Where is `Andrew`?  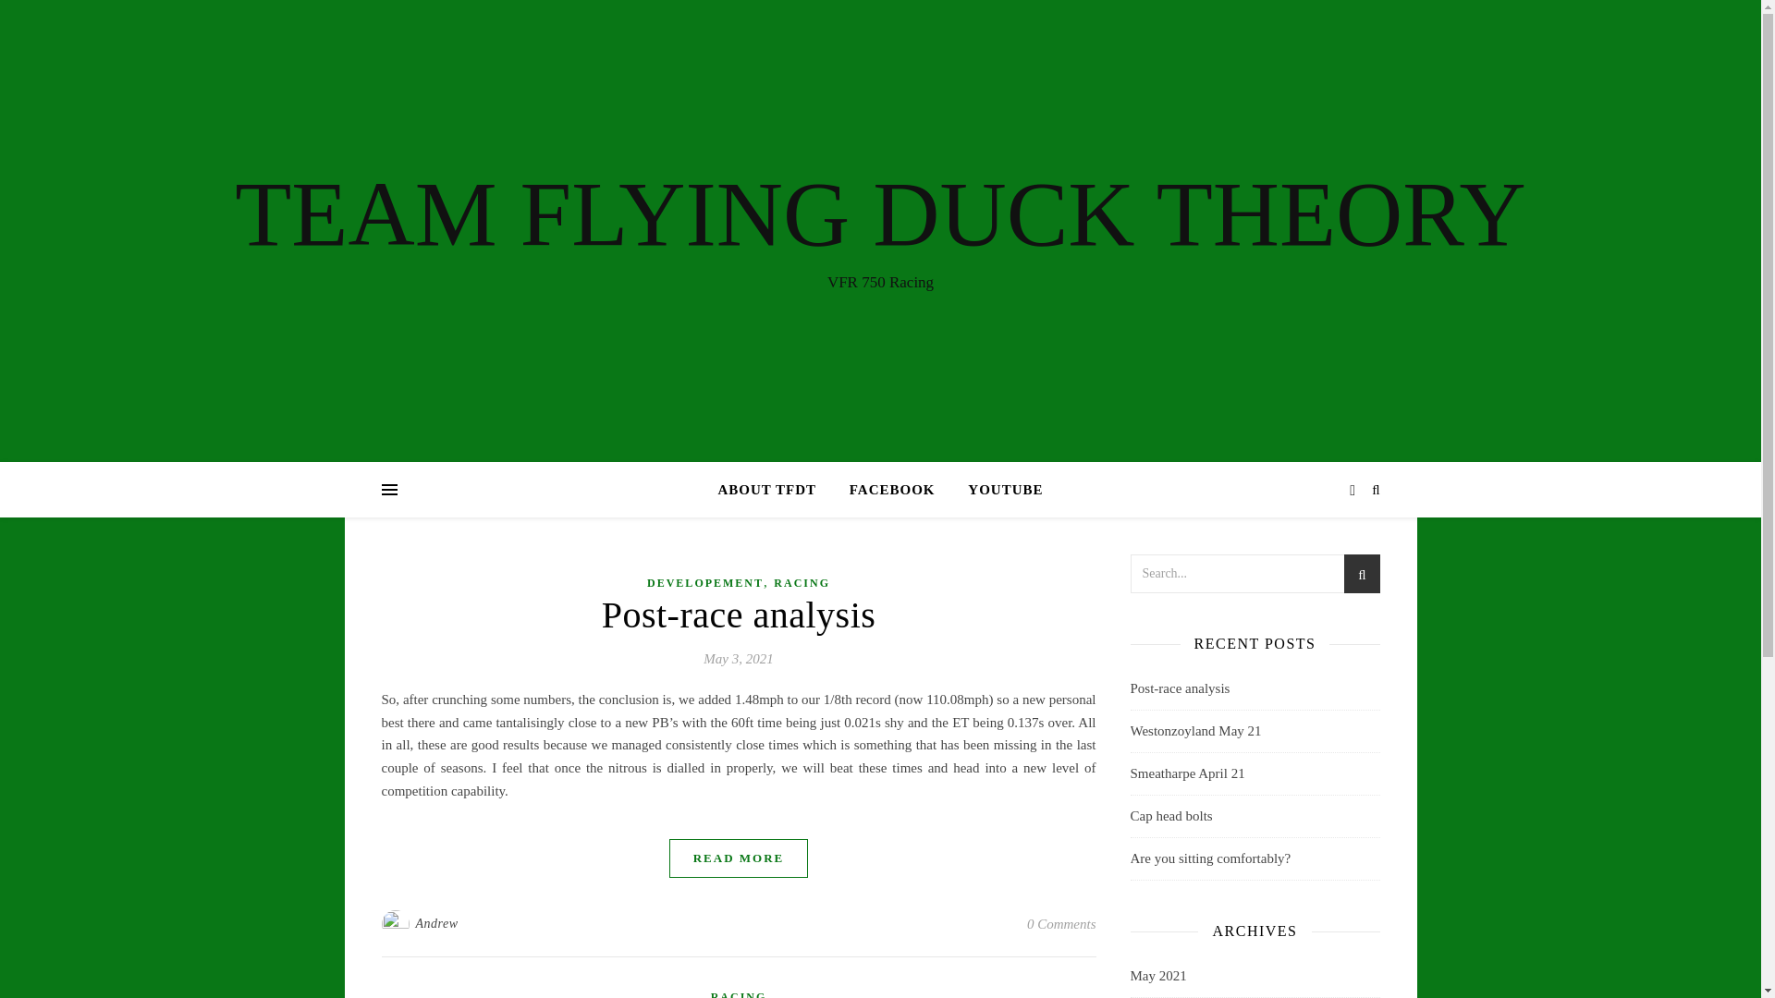
Andrew is located at coordinates (436, 924).